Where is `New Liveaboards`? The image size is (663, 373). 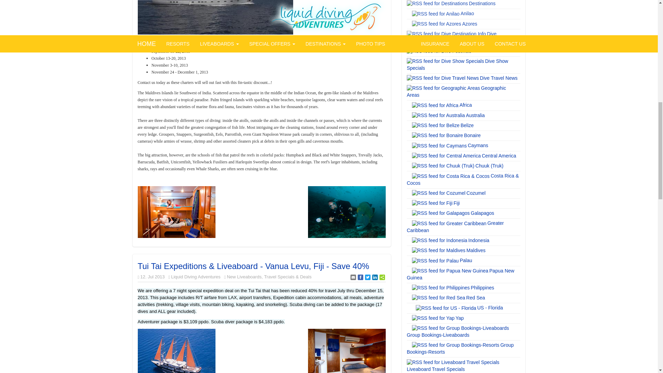
New Liveaboards is located at coordinates (244, 276).